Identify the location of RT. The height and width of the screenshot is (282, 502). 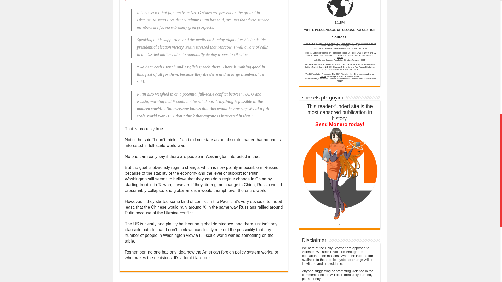
(128, 1).